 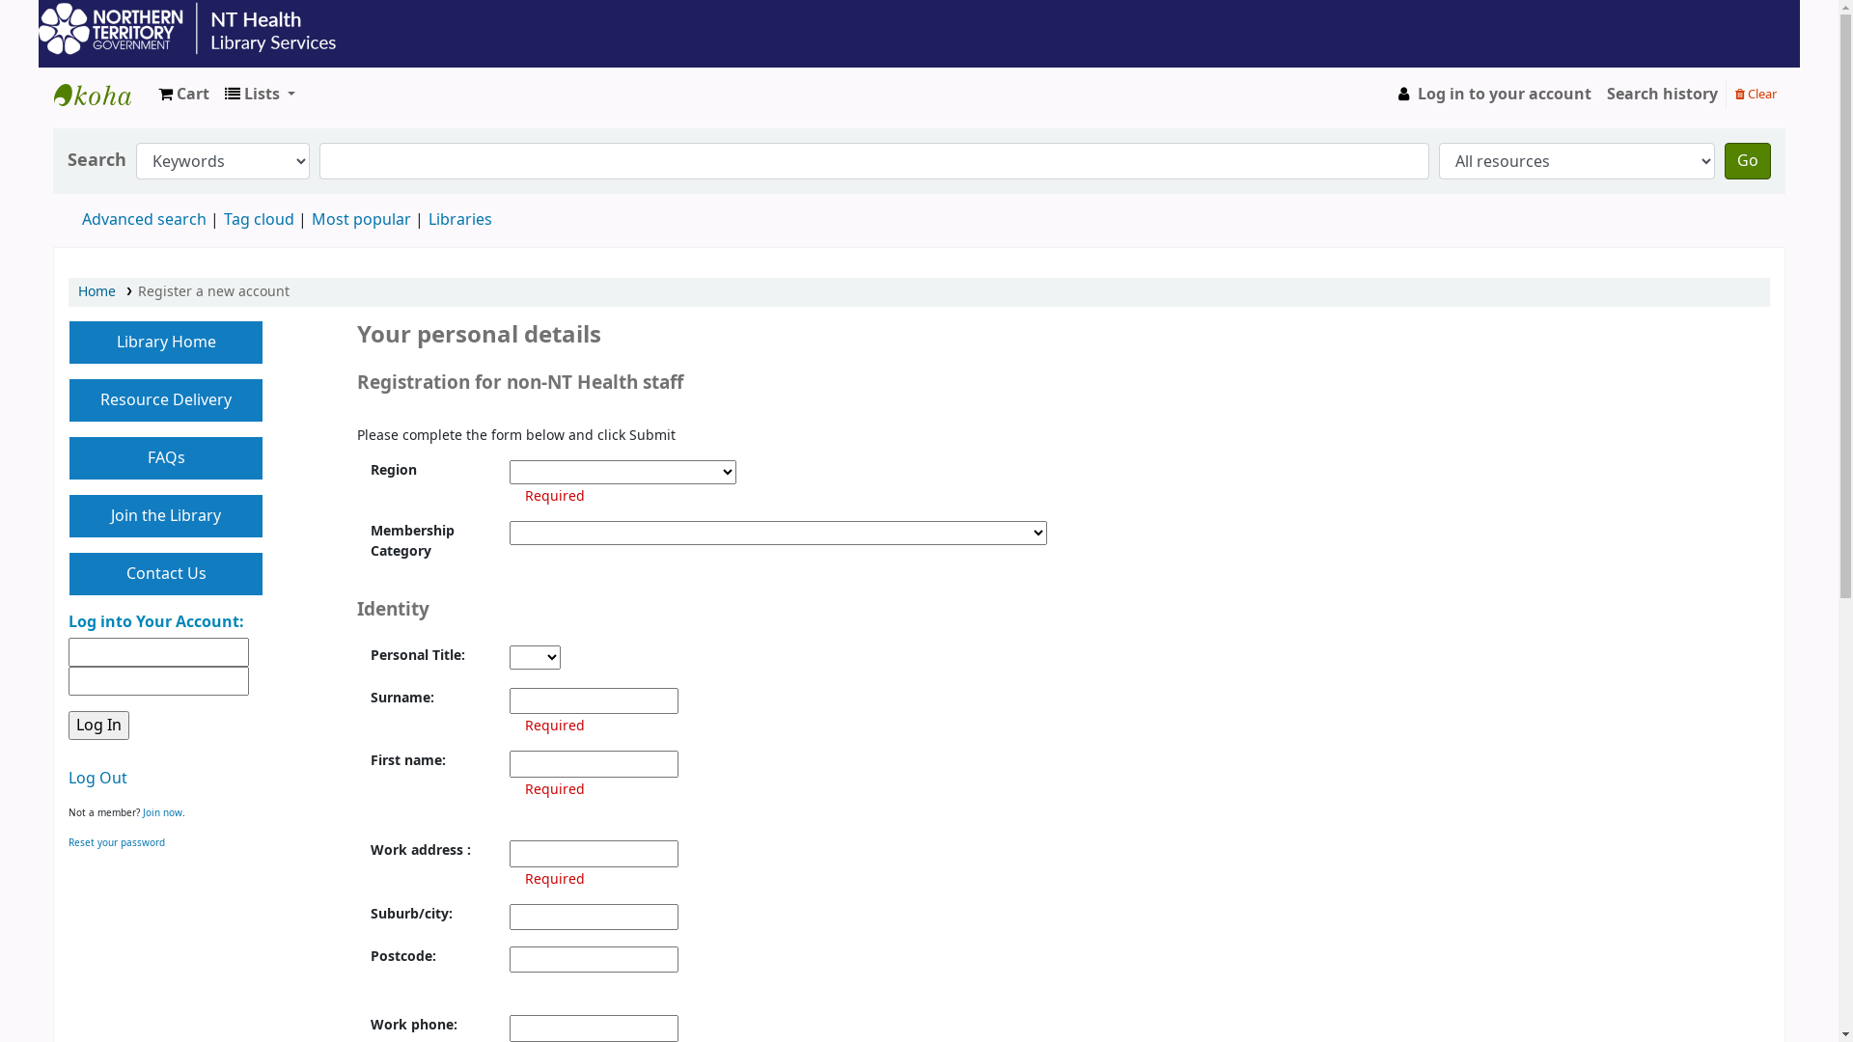 I want to click on Log In, so click(x=98, y=726).